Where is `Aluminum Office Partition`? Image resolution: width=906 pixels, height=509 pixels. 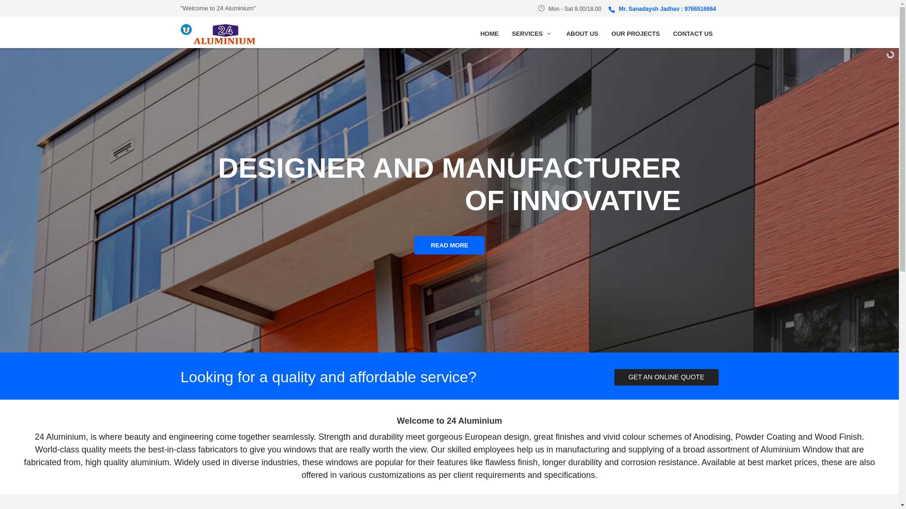 Aluminum Office Partition is located at coordinates (448, 392).